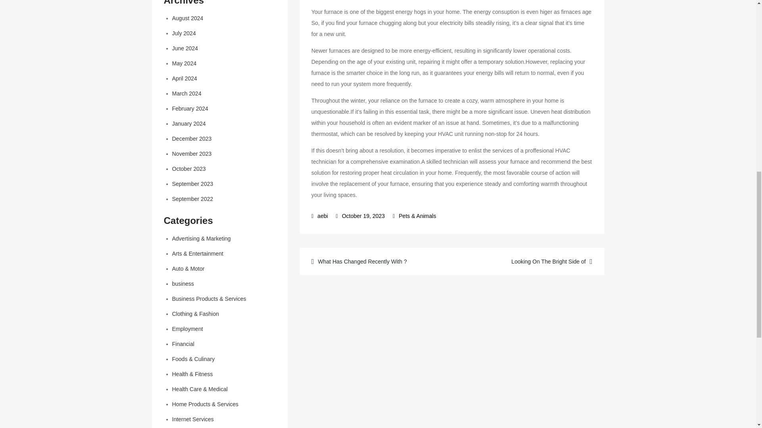 This screenshot has width=762, height=428. I want to click on October 19, 2023, so click(360, 216).